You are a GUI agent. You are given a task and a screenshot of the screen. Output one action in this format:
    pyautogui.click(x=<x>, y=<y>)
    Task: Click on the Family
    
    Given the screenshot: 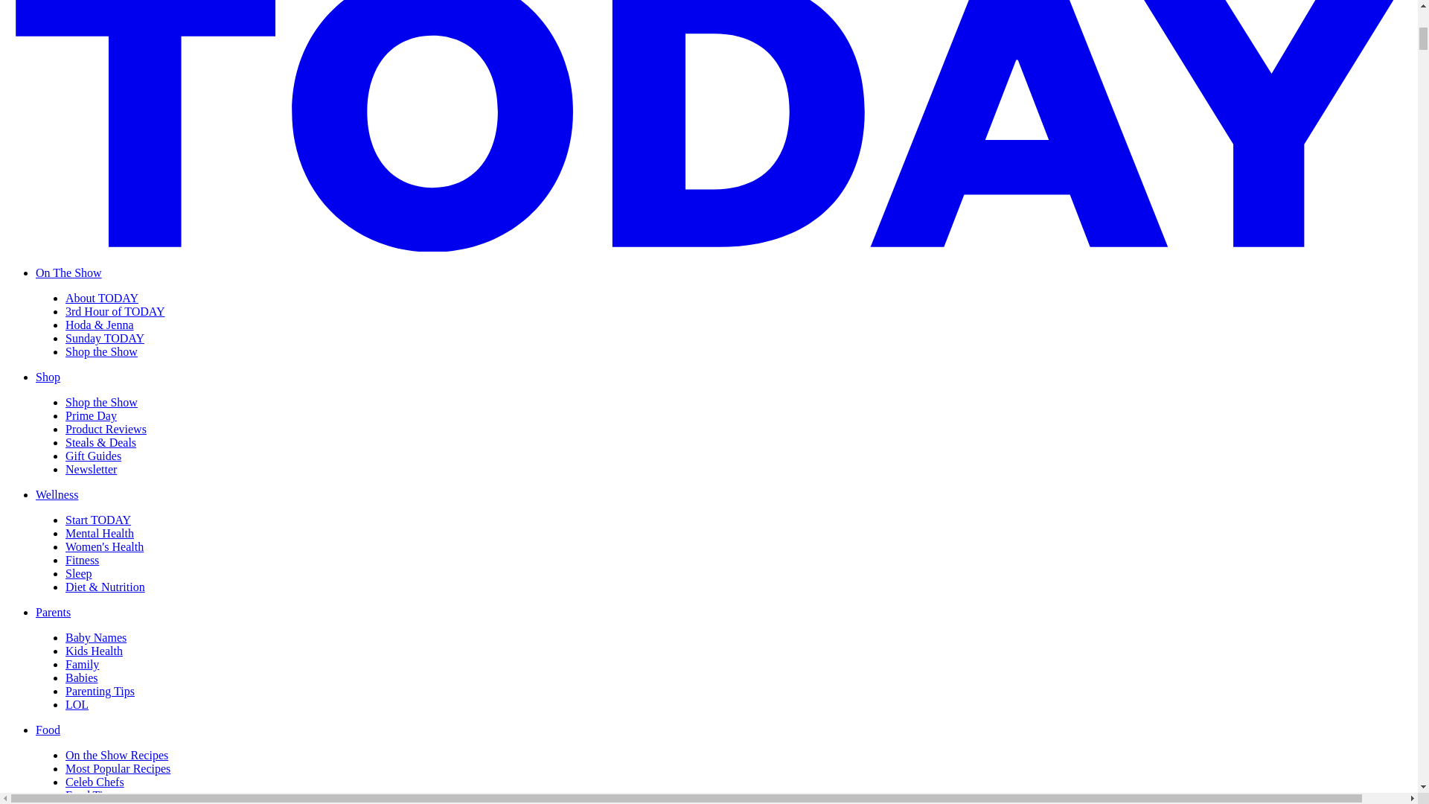 What is the action you would take?
    pyautogui.click(x=82, y=664)
    